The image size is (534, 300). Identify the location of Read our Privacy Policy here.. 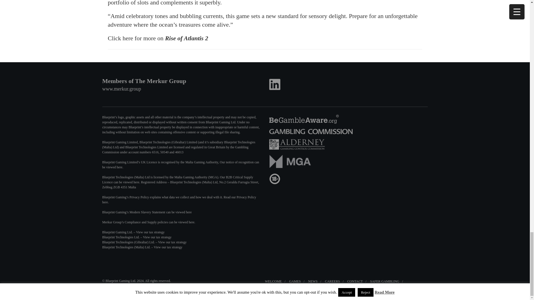
(179, 200).